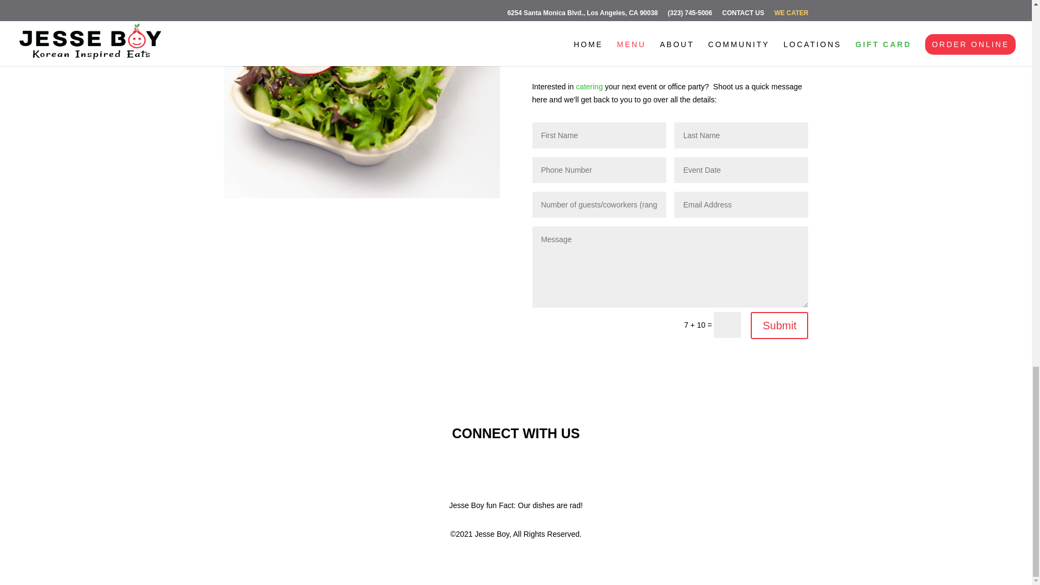 The image size is (1040, 585). Describe the element at coordinates (537, 470) in the screenshot. I see `Follow on Instagram` at that location.